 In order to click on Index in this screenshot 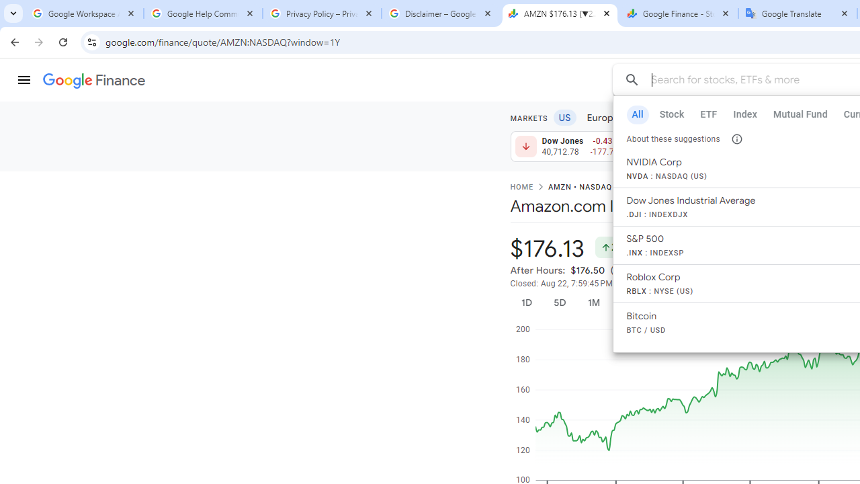, I will do `click(744, 114)`.